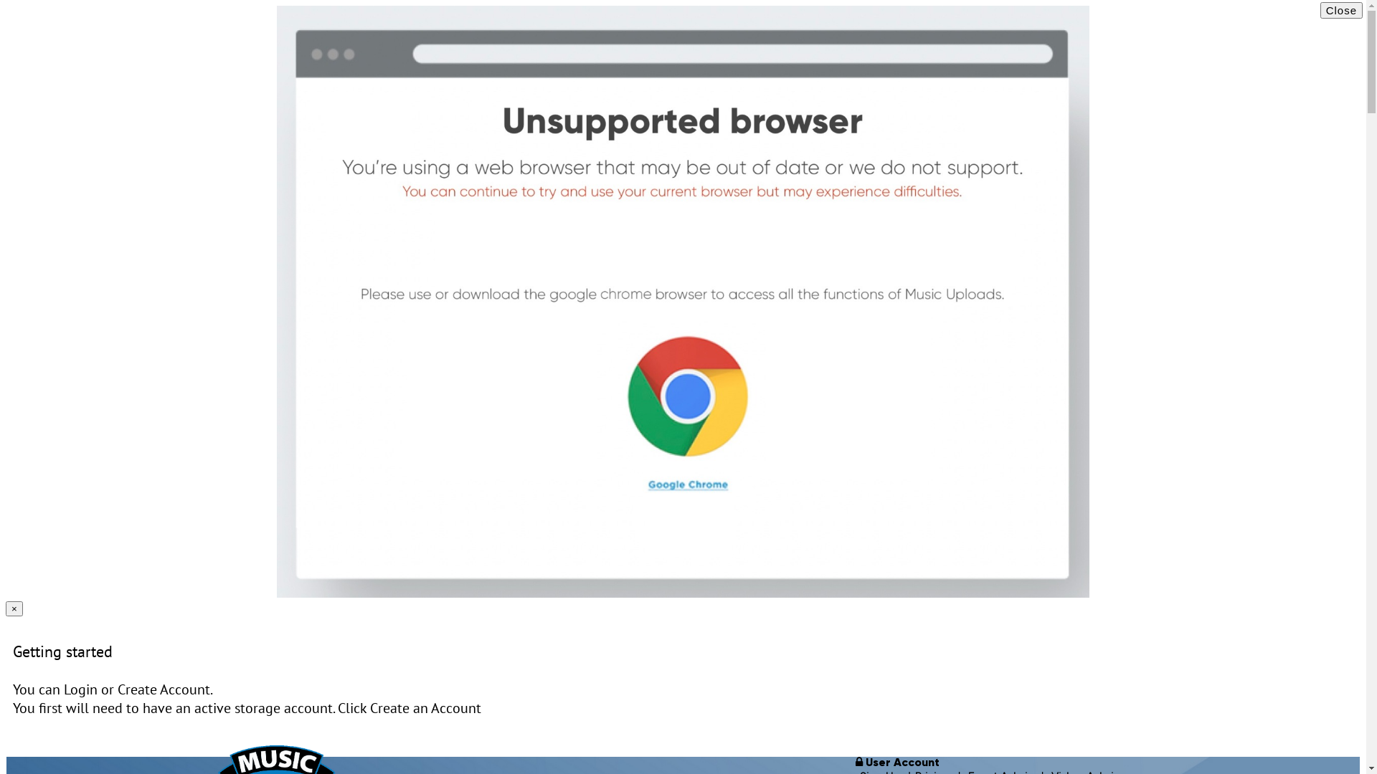  I want to click on Close, so click(1341, 10).